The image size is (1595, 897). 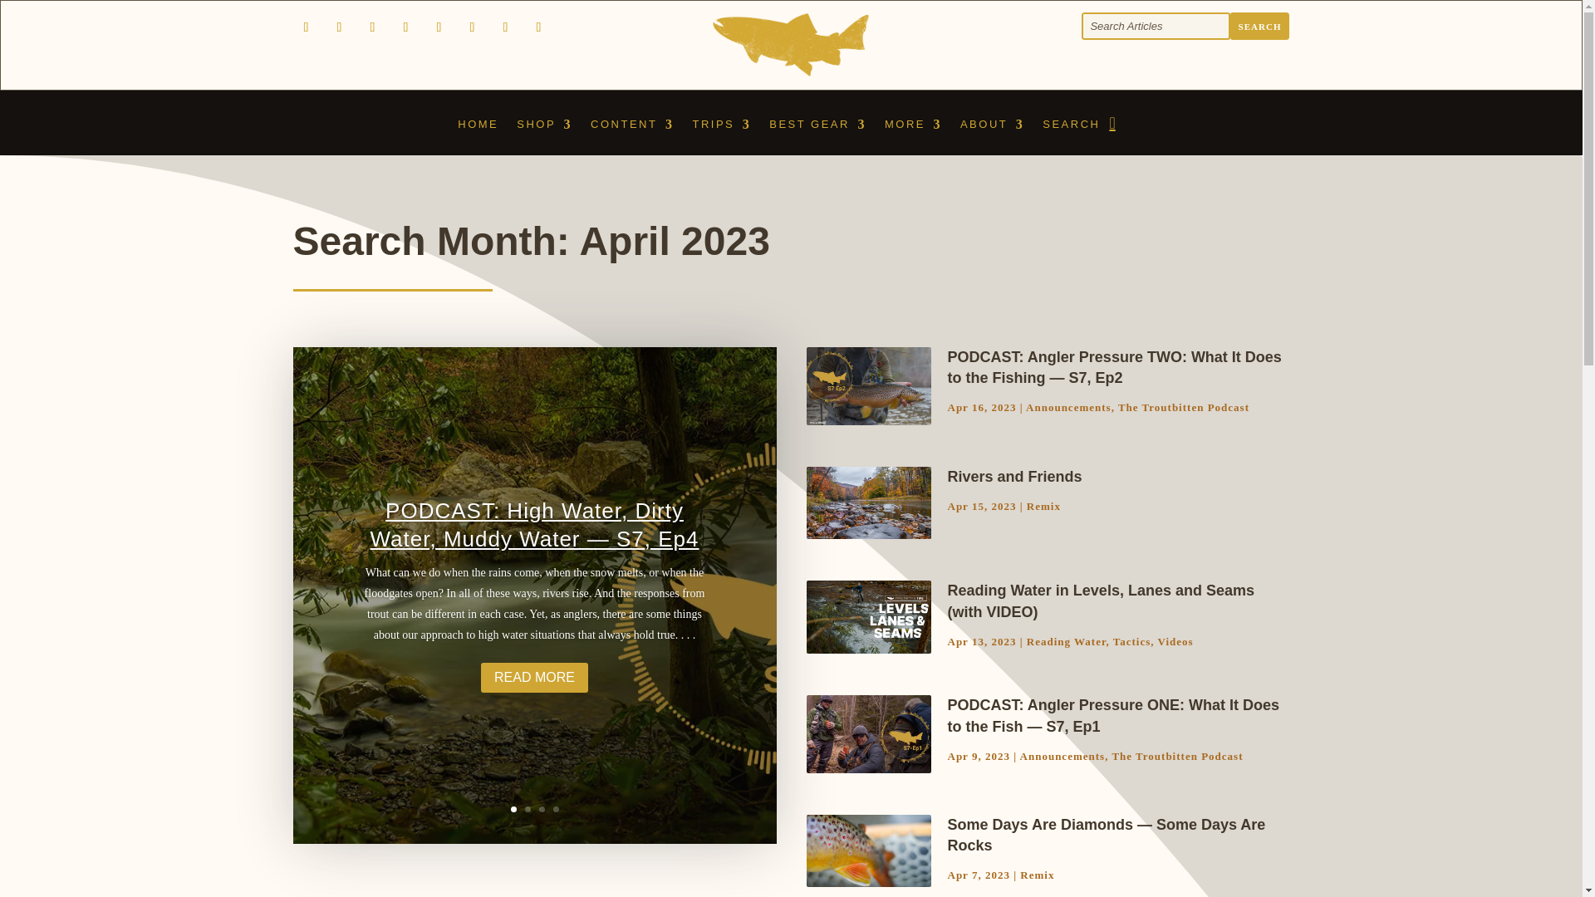 I want to click on SHOP, so click(x=545, y=136).